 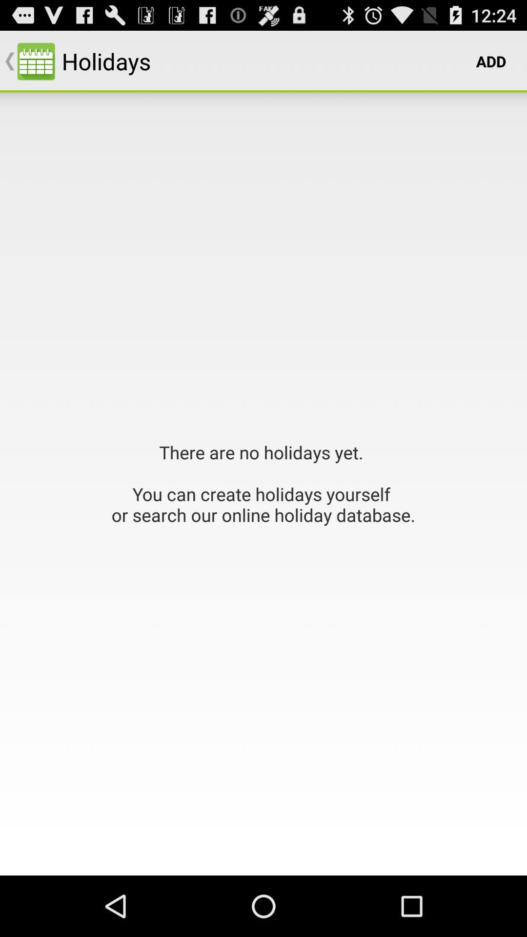 I want to click on select item to the right of holidays icon, so click(x=491, y=61).